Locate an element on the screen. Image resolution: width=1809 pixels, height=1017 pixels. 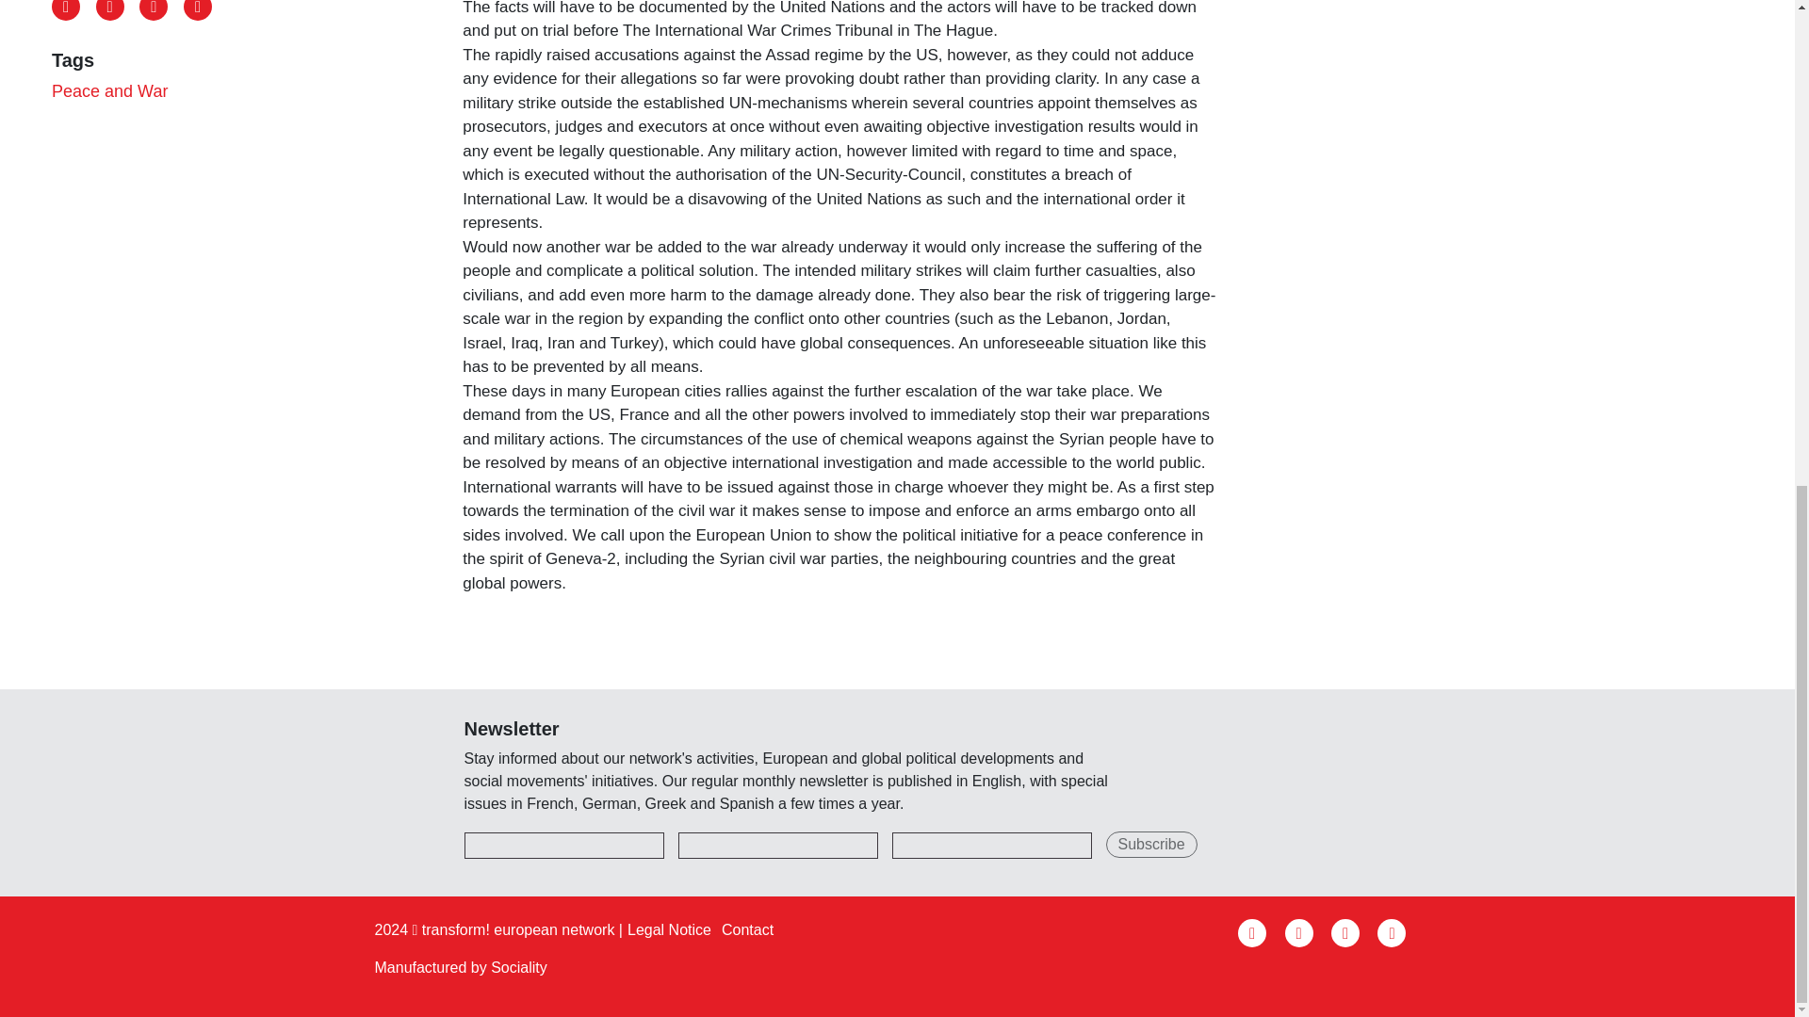
Subscribe is located at coordinates (1151, 845).